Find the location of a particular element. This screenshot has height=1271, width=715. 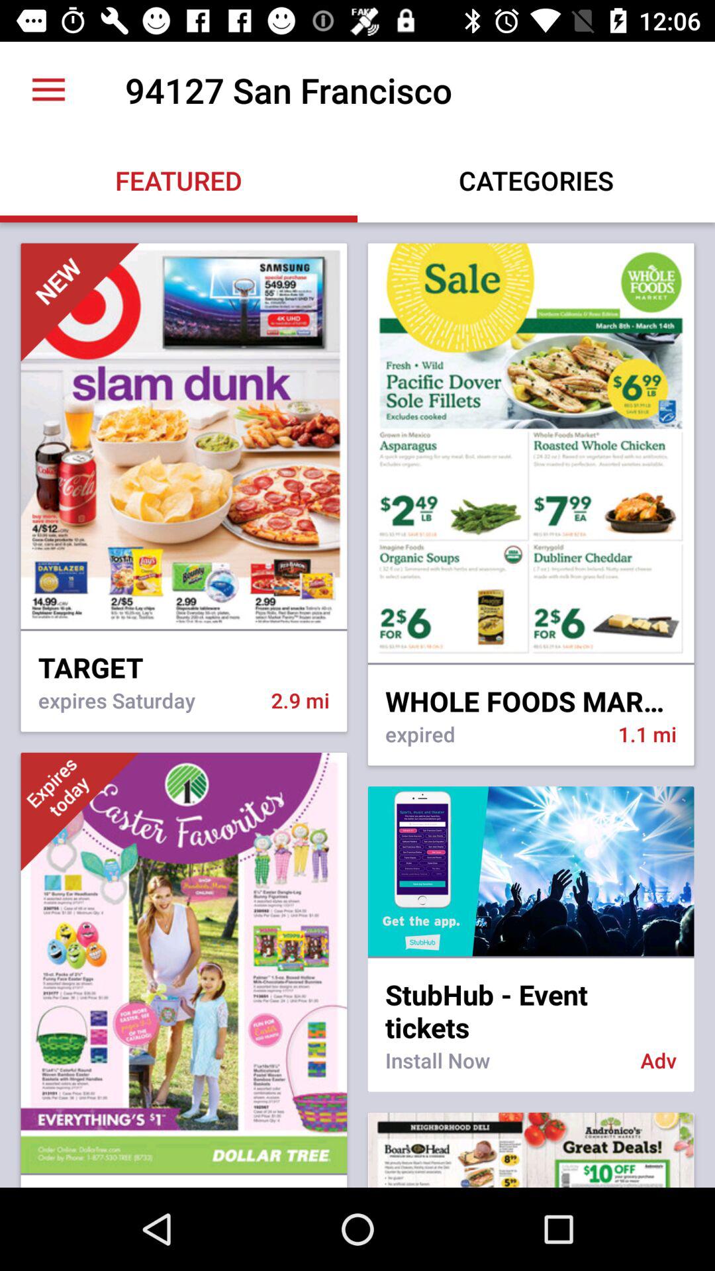

open the item below the expired icon is located at coordinates (531, 871).